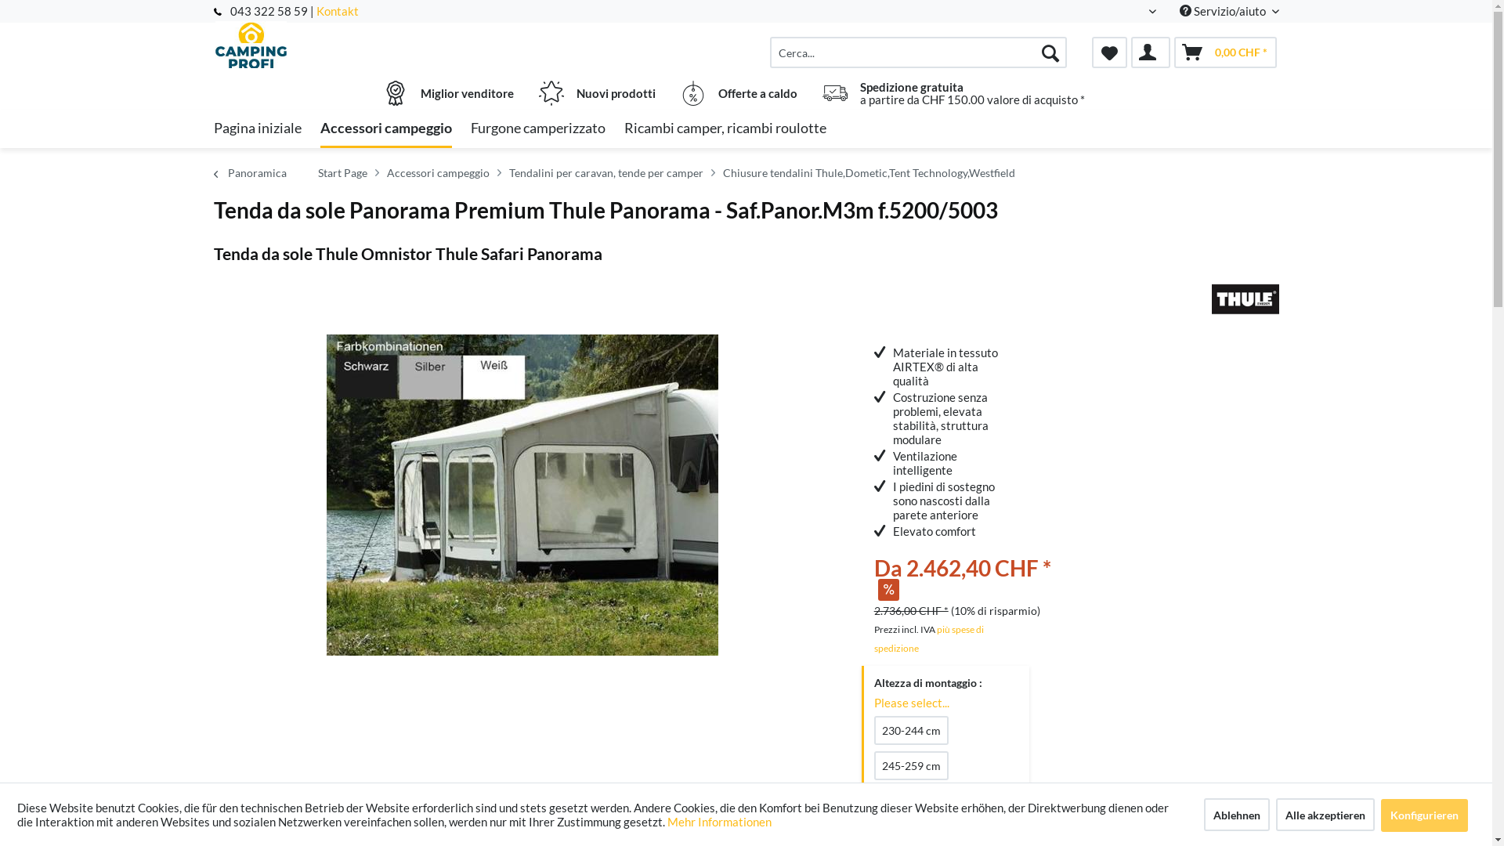 The image size is (1504, 846). I want to click on Nuovi prodotti, so click(597, 93).